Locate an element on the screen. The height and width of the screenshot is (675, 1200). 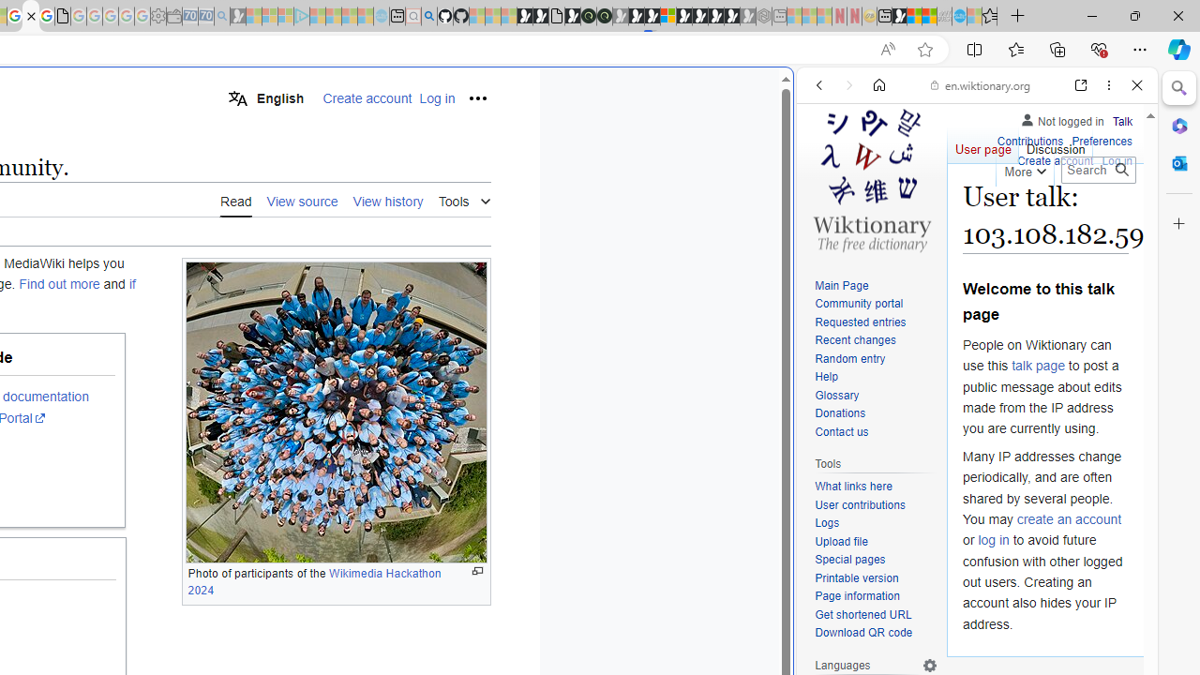
Wiktionary is located at coordinates (969, 627).